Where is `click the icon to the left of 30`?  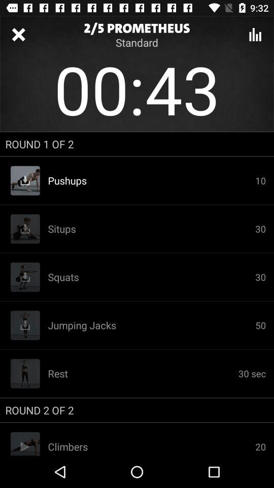
click the icon to the left of 30 is located at coordinates (151, 325).